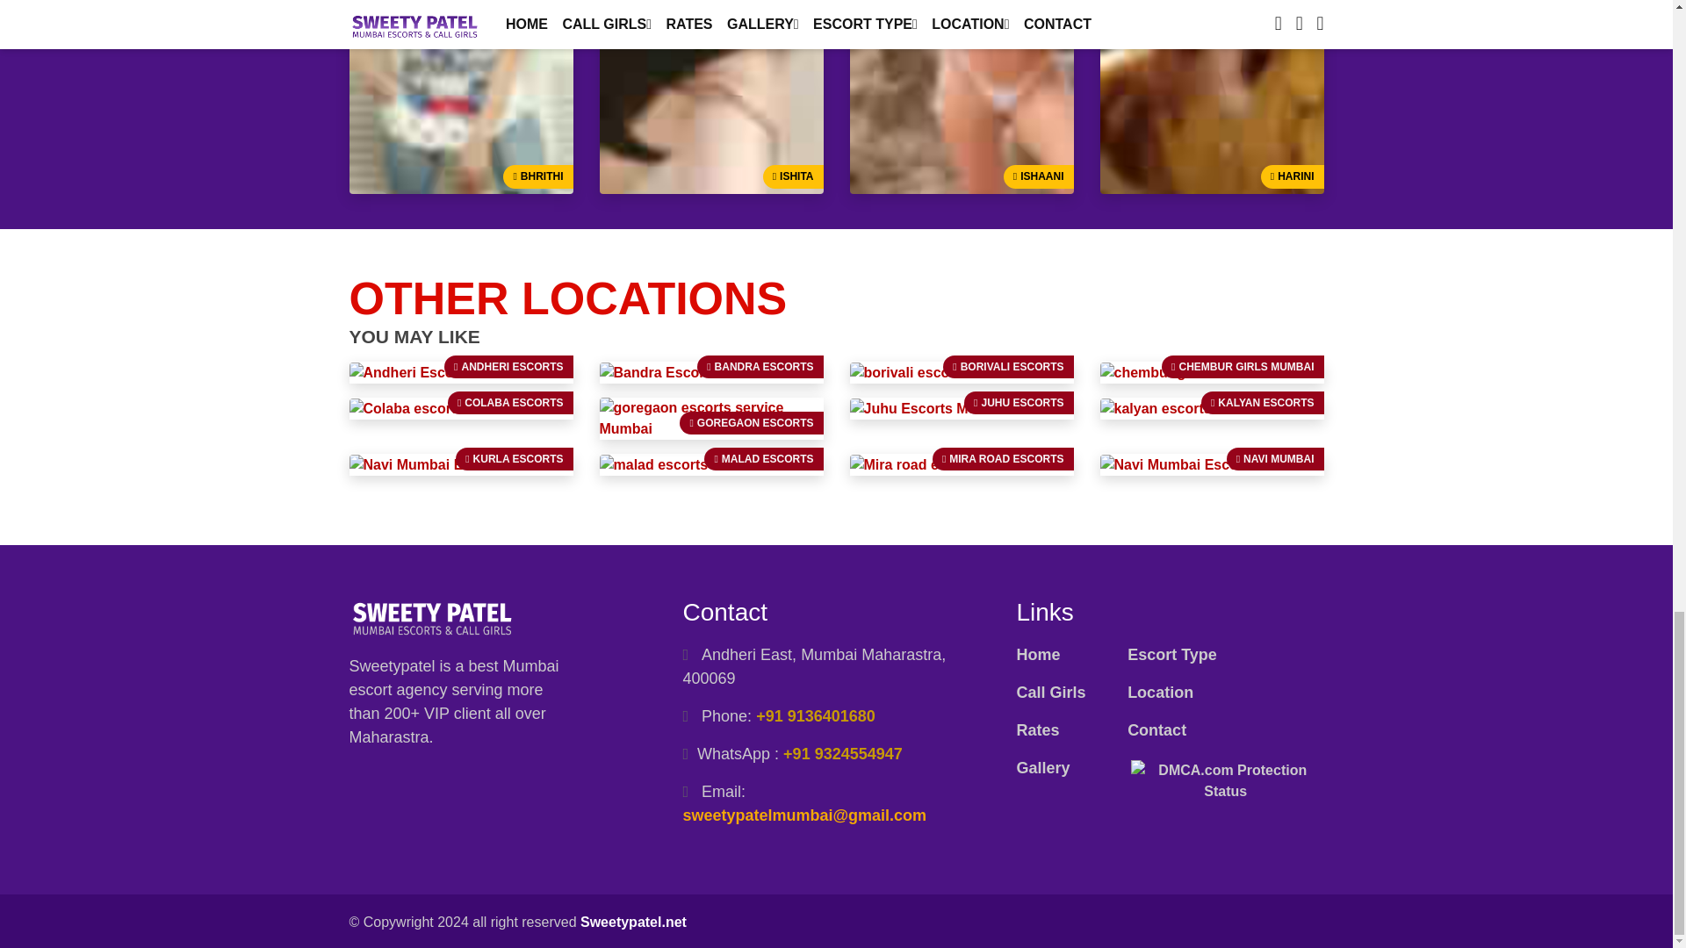  Describe the element at coordinates (1226, 779) in the screenshot. I see `DMCA.com Protection Status` at that location.